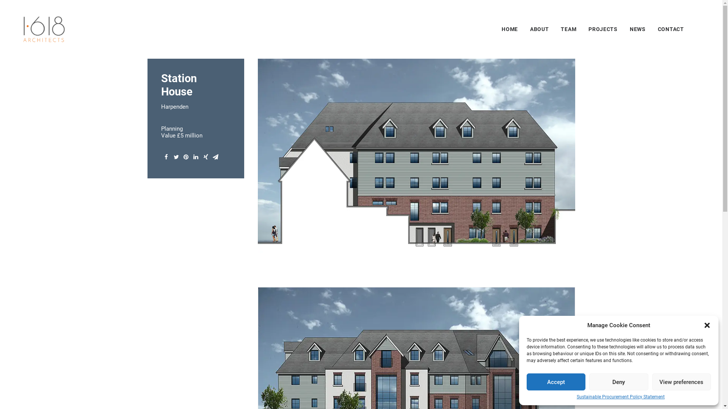  What do you see at coordinates (682, 382) in the screenshot?
I see `View preferences` at bounding box center [682, 382].